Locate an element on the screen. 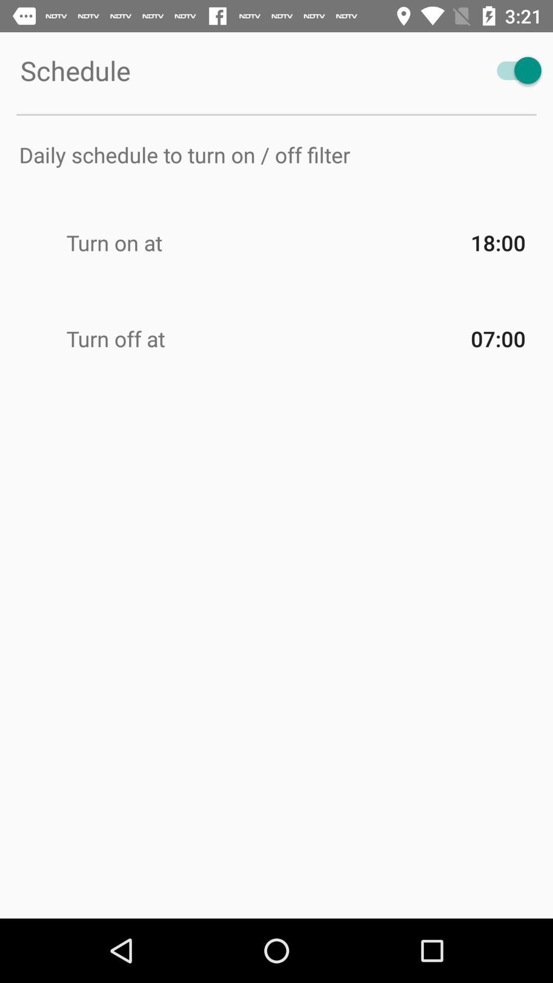 The width and height of the screenshot is (553, 983). turn schedule on/off is located at coordinates (514, 71).